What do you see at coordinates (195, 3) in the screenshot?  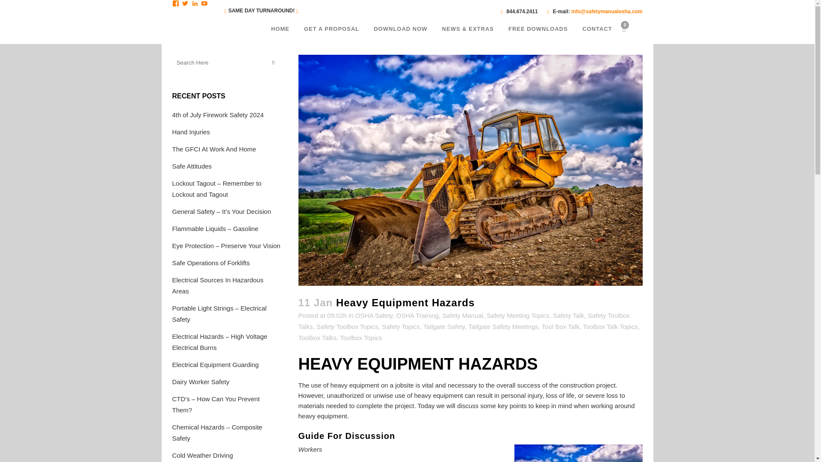 I see `LinkedIn` at bounding box center [195, 3].